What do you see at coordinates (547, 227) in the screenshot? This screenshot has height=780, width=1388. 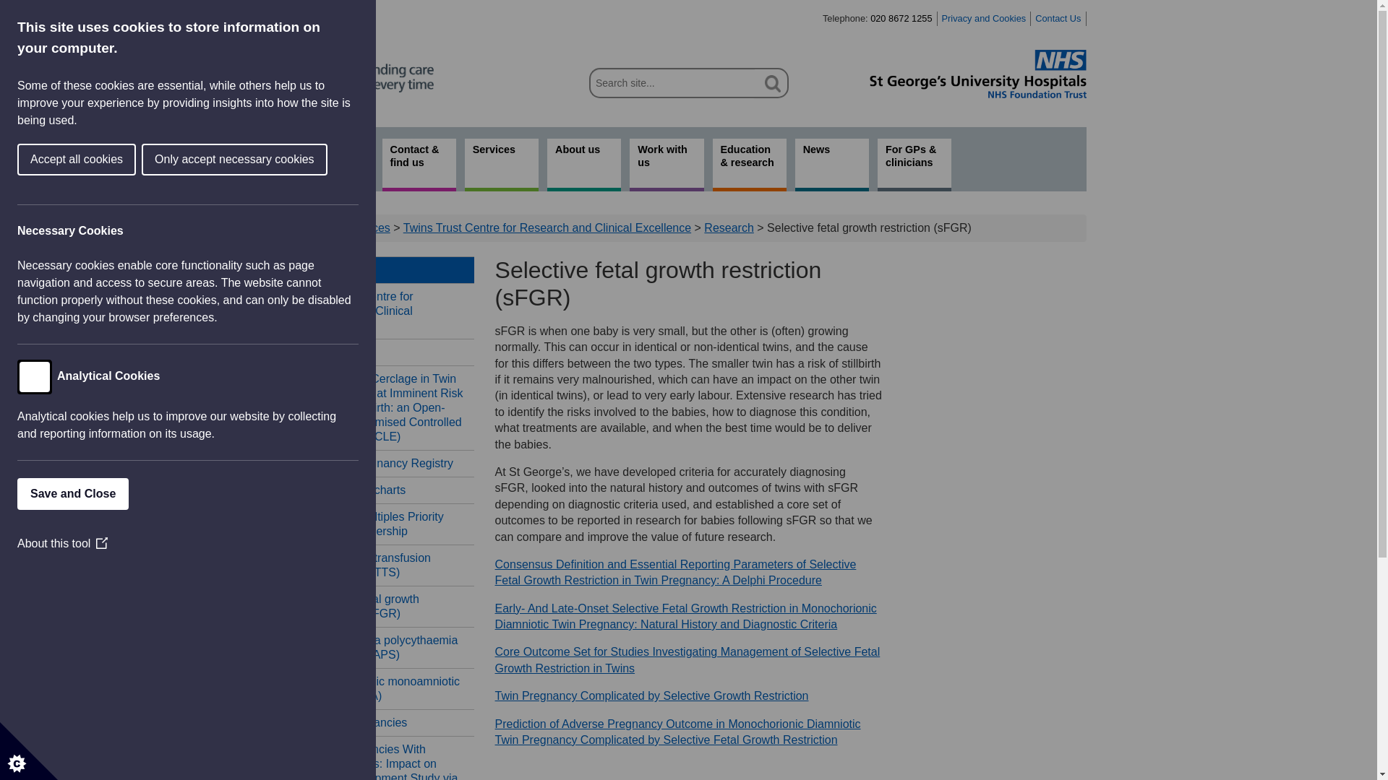 I see `Twins Trust Centre for Research and Clinical Excellence` at bounding box center [547, 227].